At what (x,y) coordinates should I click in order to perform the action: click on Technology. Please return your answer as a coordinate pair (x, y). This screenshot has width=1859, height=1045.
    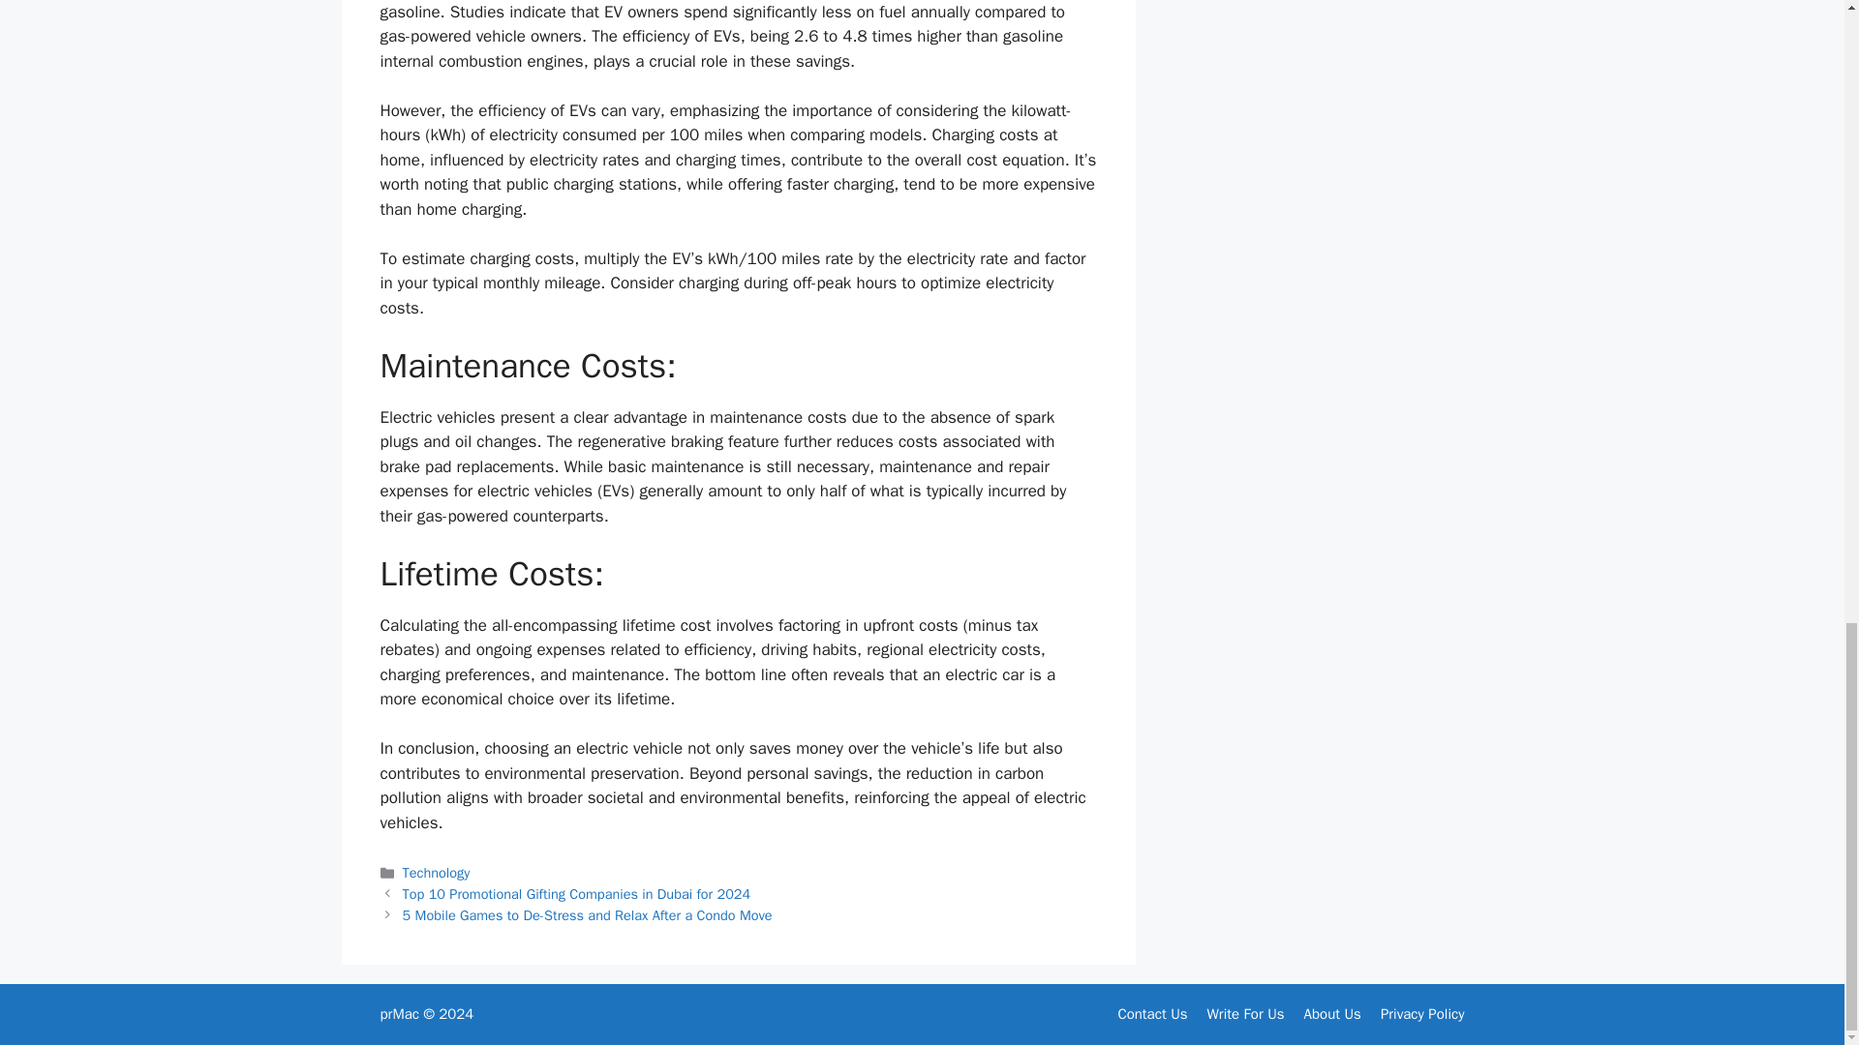
    Looking at the image, I should click on (436, 873).